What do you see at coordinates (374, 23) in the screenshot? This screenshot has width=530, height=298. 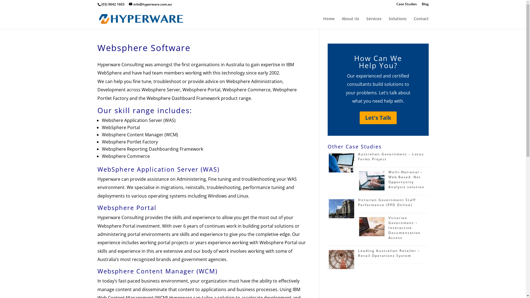 I see `Services` at bounding box center [374, 23].